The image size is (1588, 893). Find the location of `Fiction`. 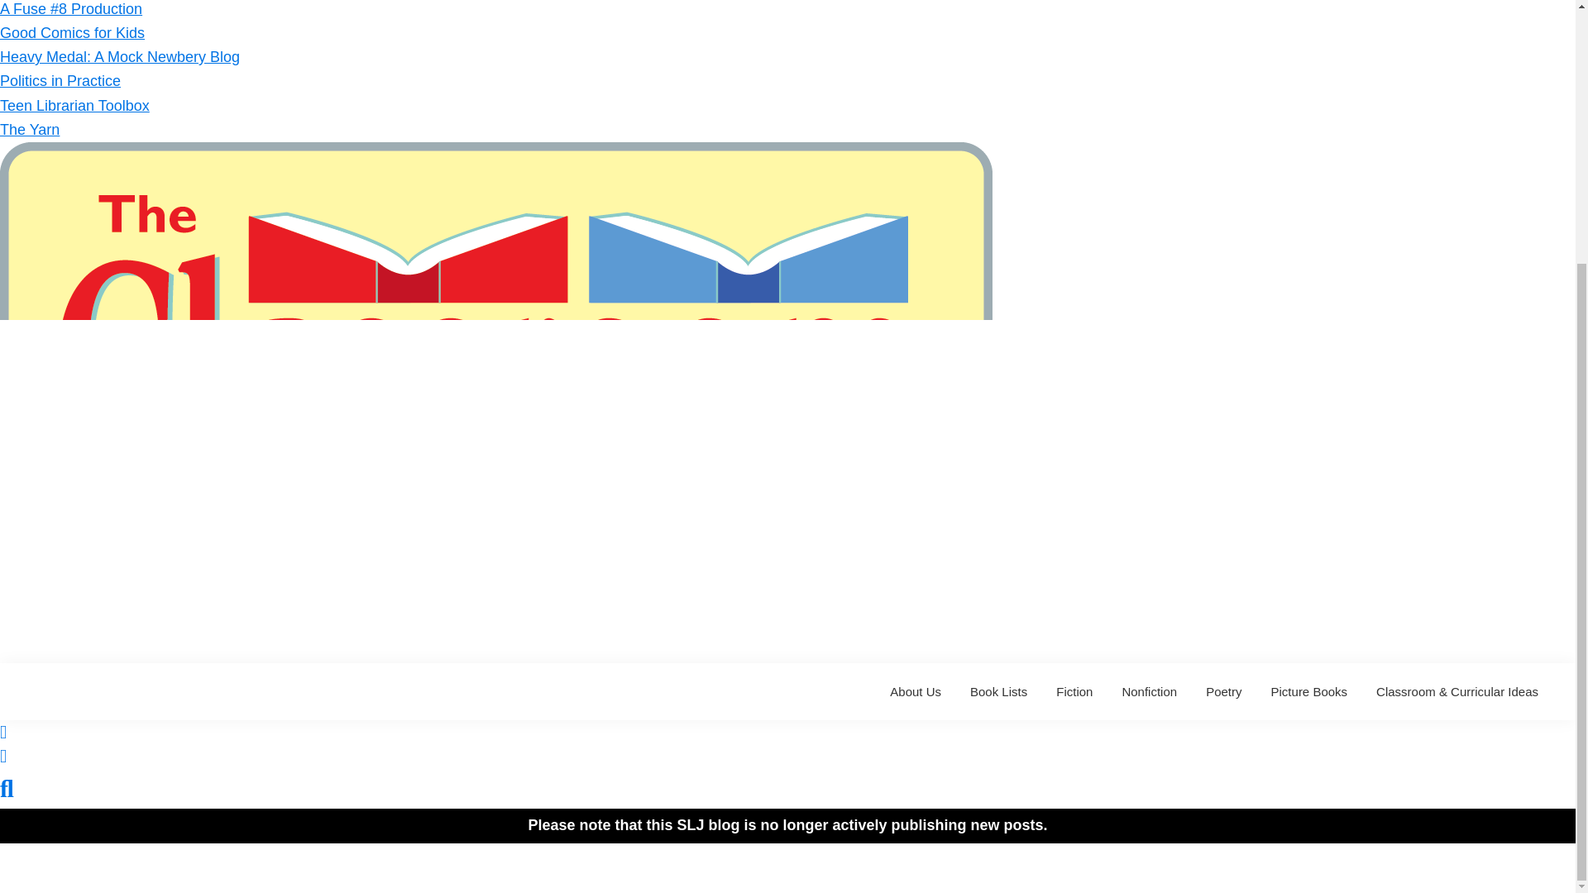

Fiction is located at coordinates (1074, 691).